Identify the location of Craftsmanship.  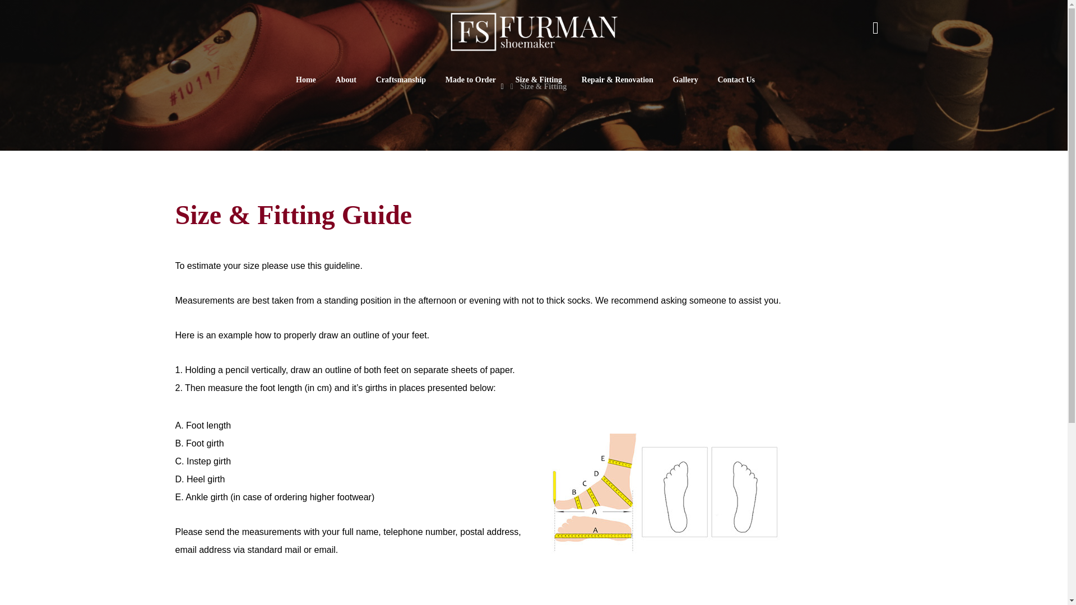
(401, 80).